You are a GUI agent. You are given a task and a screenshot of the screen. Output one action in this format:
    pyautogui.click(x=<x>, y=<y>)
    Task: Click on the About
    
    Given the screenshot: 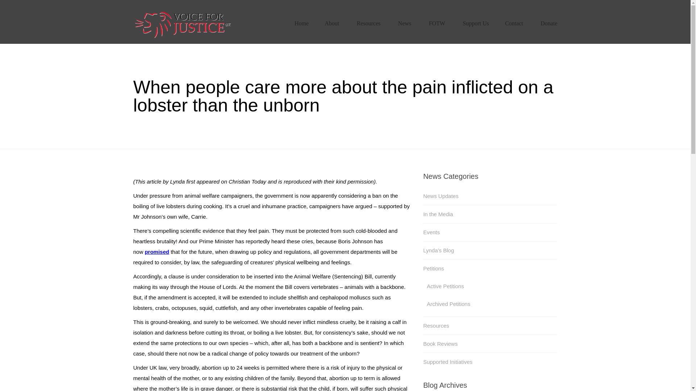 What is the action you would take?
    pyautogui.click(x=332, y=23)
    